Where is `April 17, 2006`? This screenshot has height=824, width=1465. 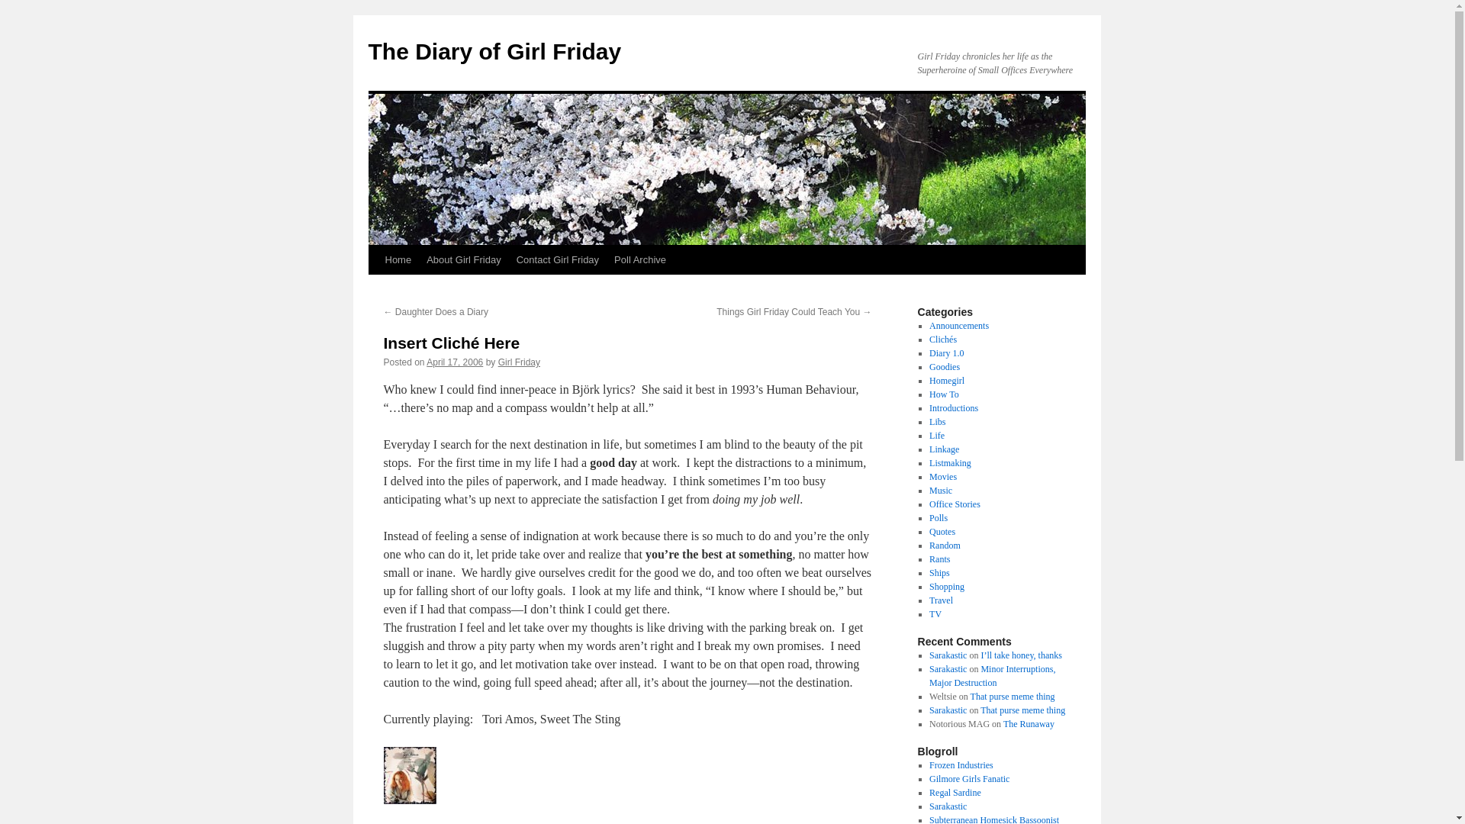 April 17, 2006 is located at coordinates (455, 362).